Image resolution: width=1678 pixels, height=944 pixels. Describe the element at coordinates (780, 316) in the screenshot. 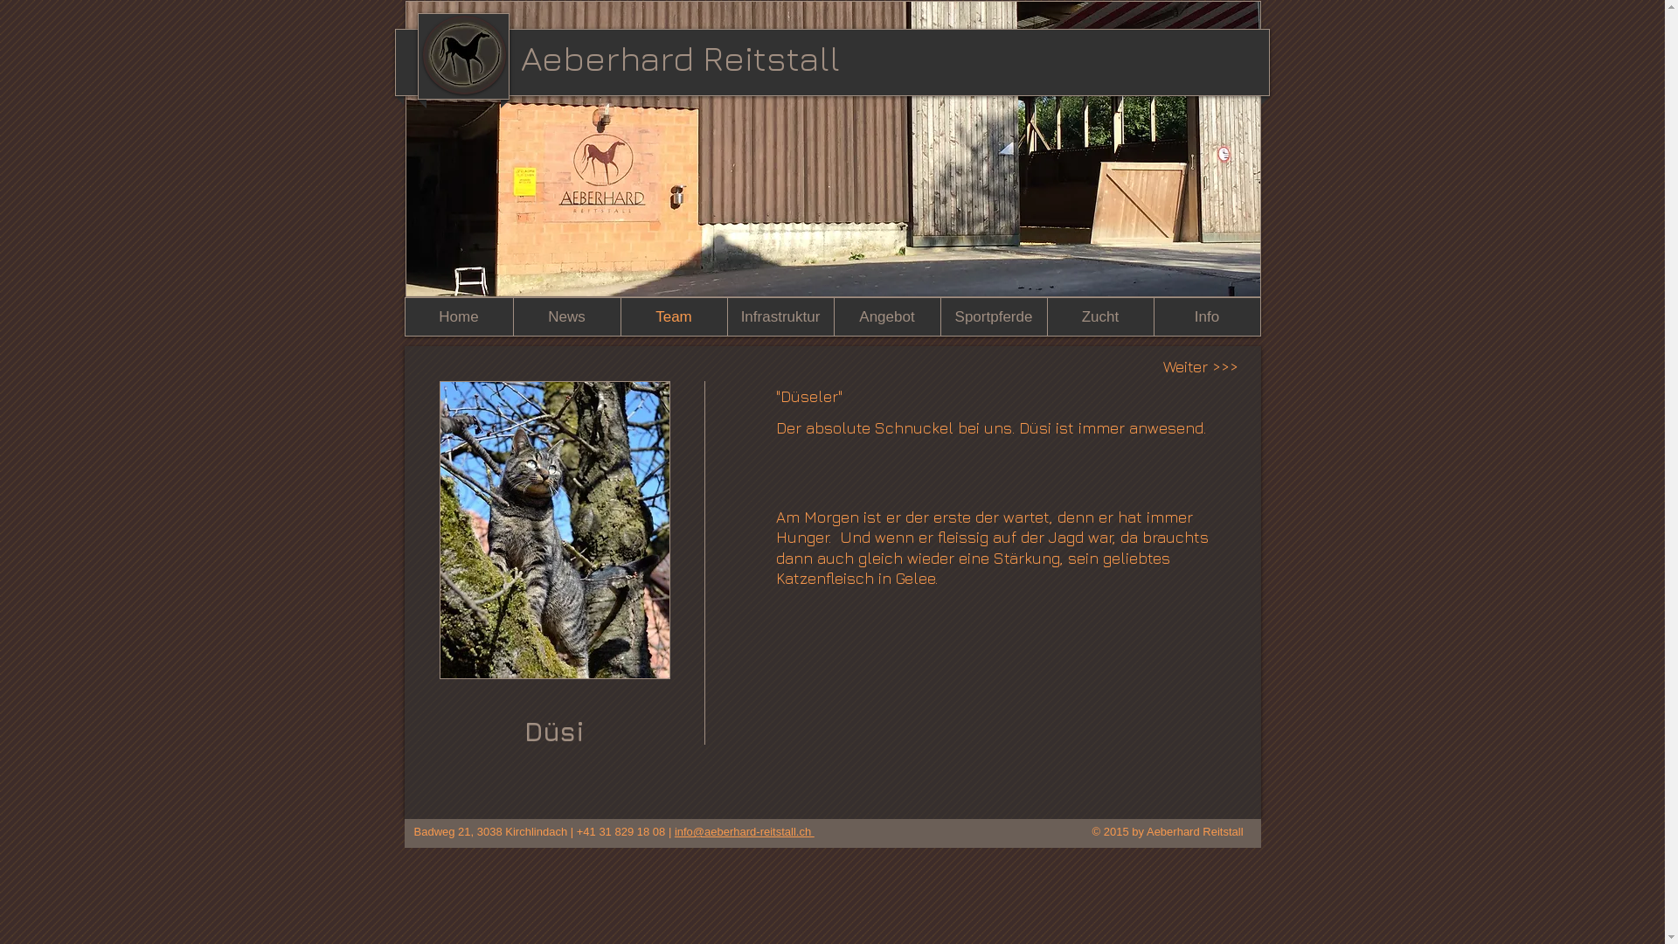

I see `Infrastruktur` at that location.